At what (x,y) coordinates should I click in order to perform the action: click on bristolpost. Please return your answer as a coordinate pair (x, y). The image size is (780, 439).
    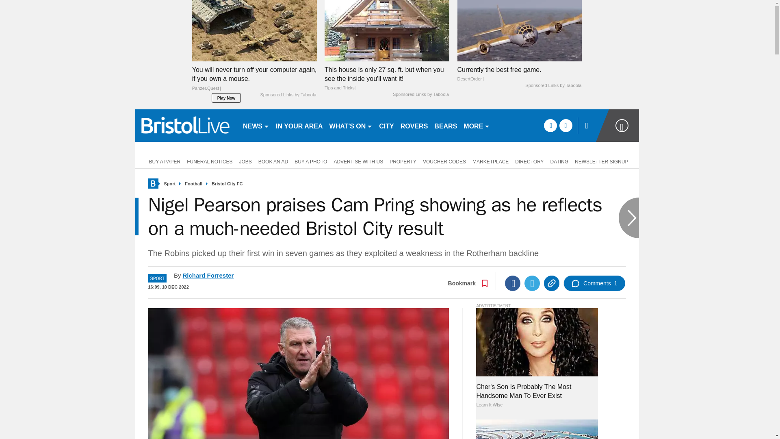
    Looking at the image, I should click on (185, 125).